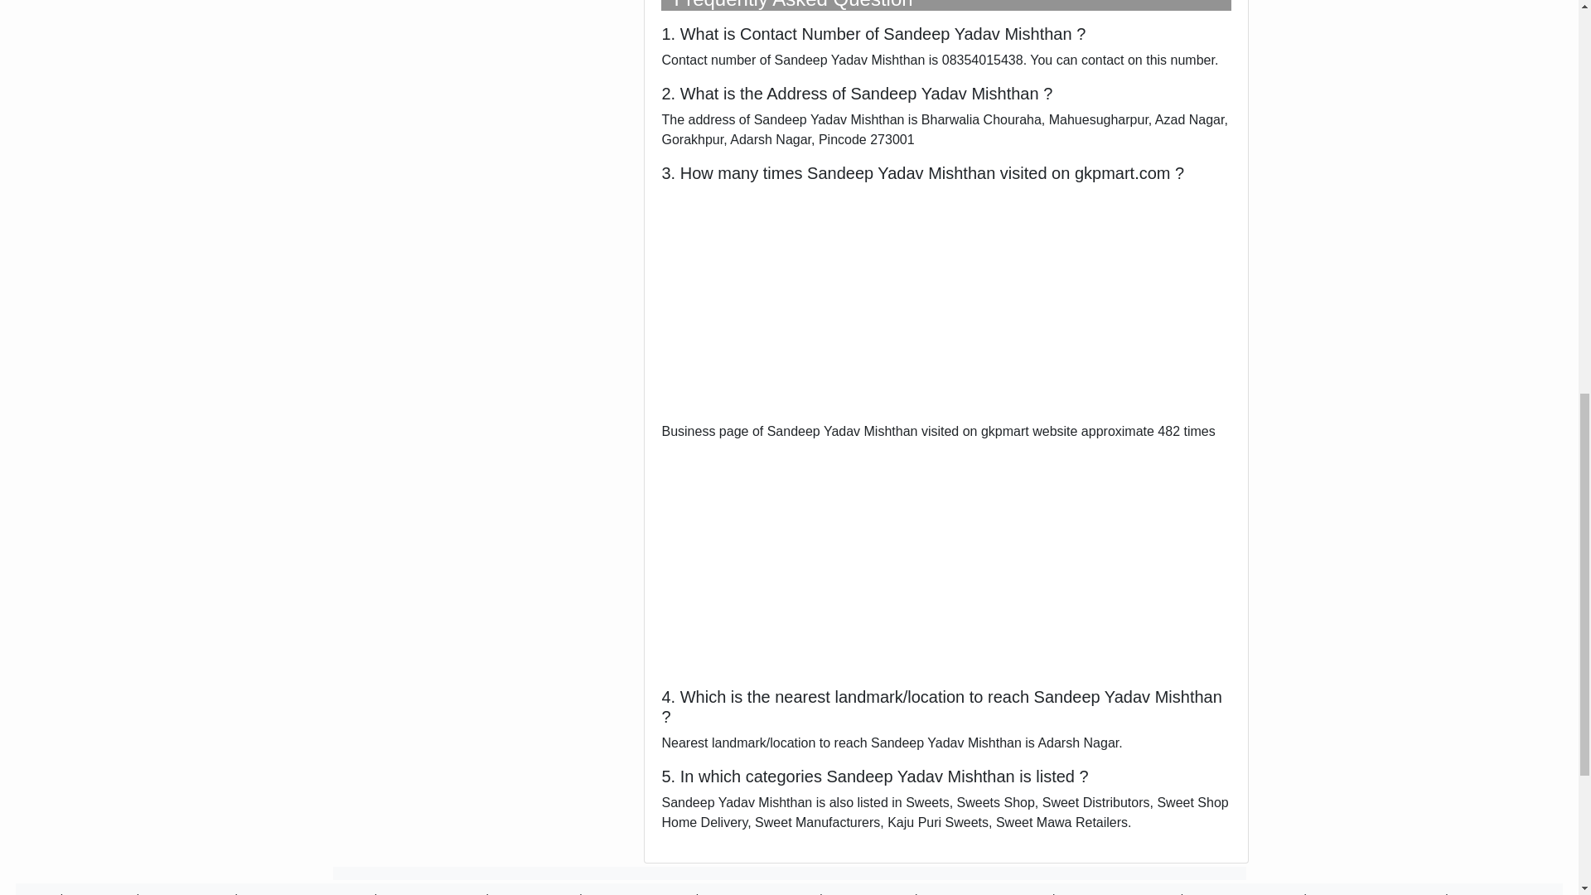 The height and width of the screenshot is (895, 1591). Describe the element at coordinates (946, 558) in the screenshot. I see `Advertisement` at that location.